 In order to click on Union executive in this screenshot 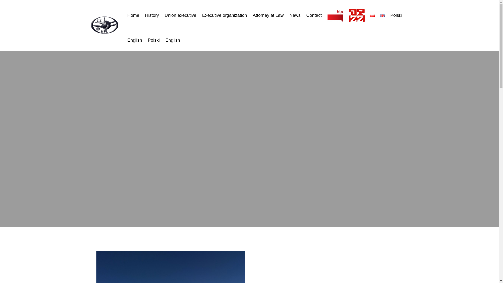, I will do `click(181, 15)`.